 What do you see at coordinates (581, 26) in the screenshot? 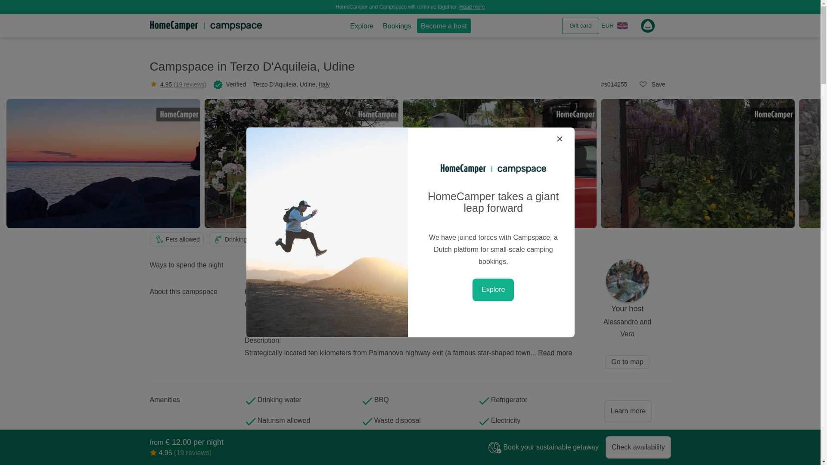
I see `Gift card` at bounding box center [581, 26].